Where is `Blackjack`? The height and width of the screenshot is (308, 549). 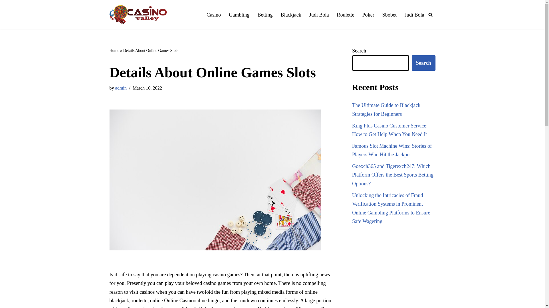 Blackjack is located at coordinates (291, 15).